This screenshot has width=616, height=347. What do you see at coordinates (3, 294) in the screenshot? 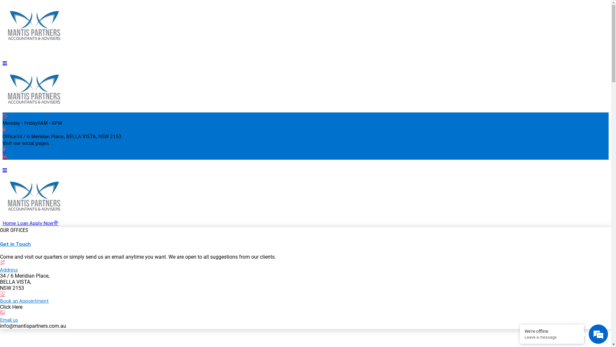
I see `Book an Appointment` at bounding box center [3, 294].